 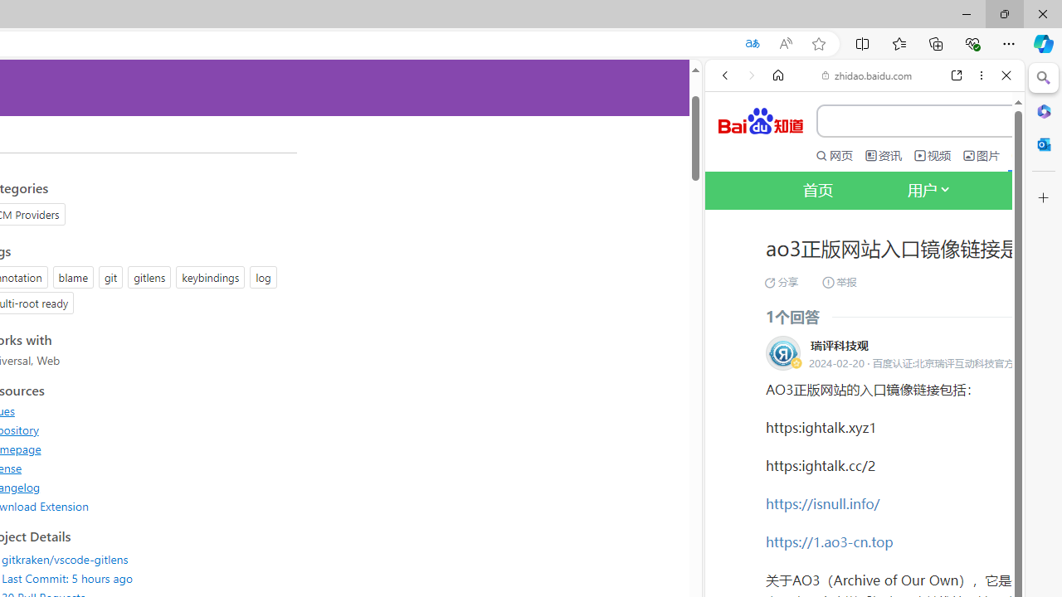 What do you see at coordinates (1044, 198) in the screenshot?
I see `Customize` at bounding box center [1044, 198].